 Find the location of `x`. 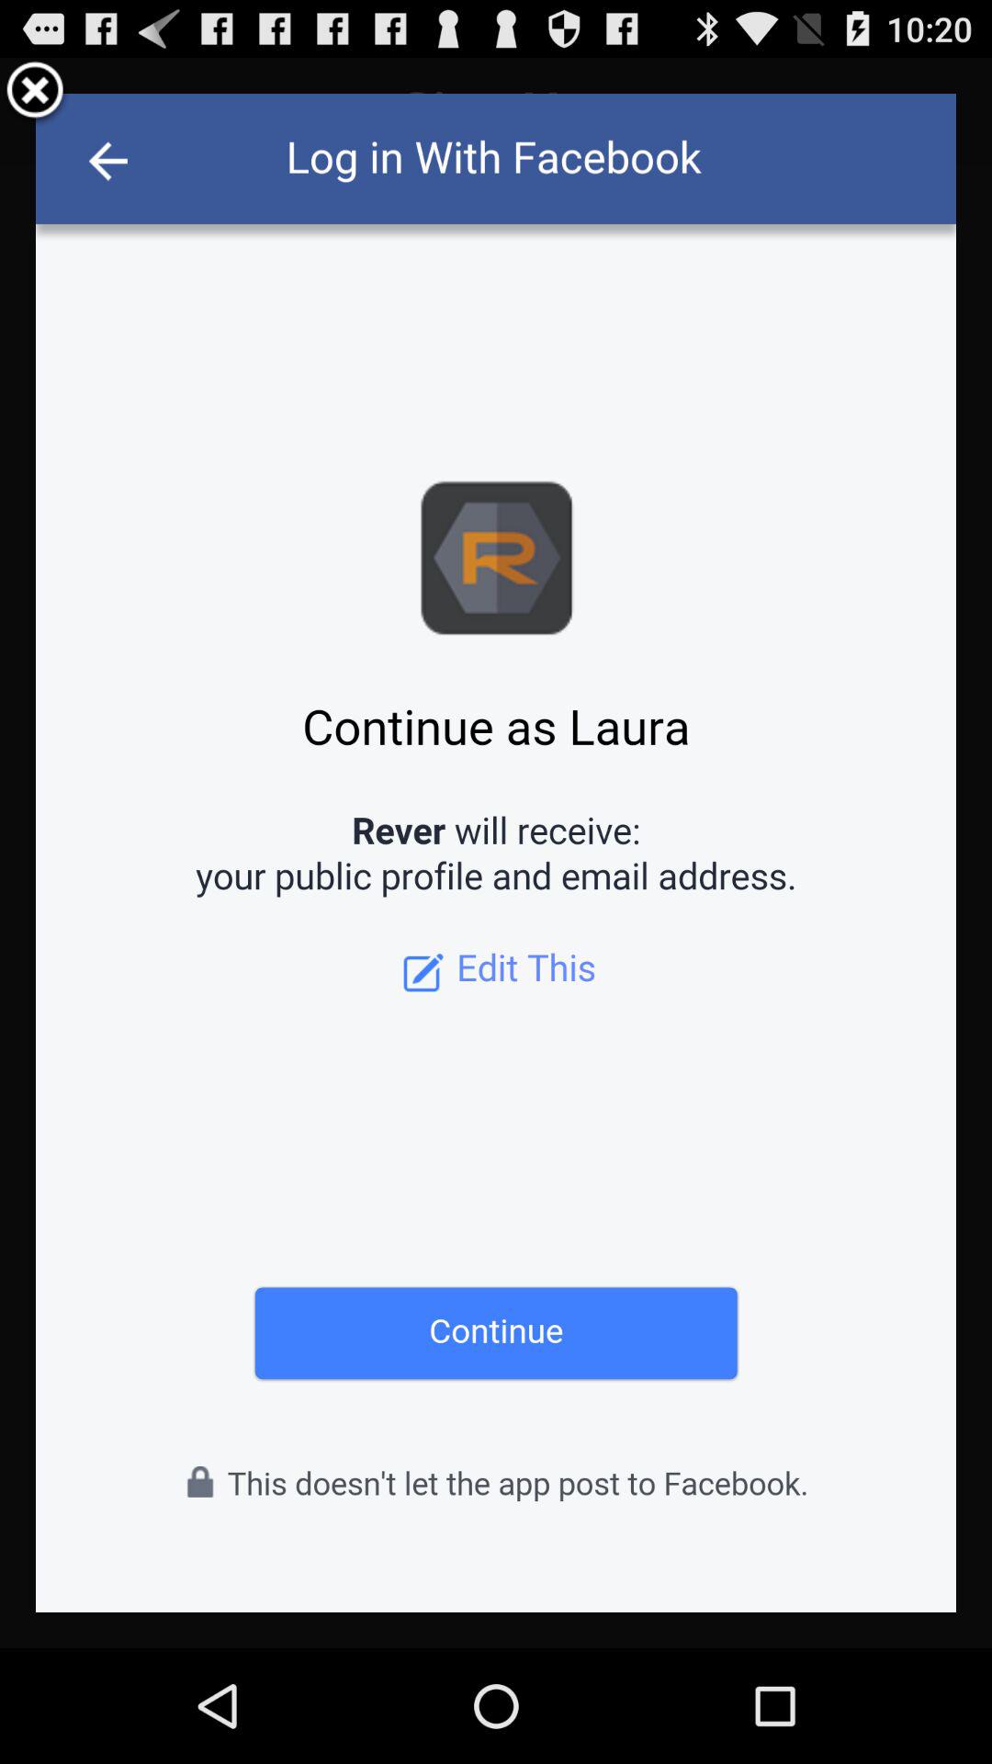

x is located at coordinates (35, 94).